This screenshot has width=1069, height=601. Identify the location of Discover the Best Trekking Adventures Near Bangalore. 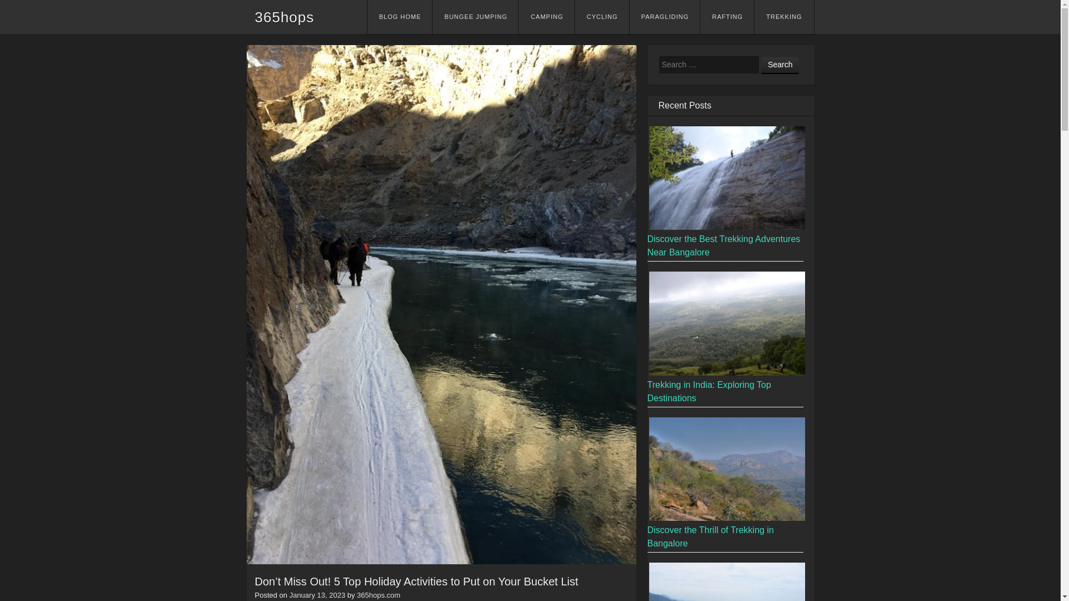
(723, 246).